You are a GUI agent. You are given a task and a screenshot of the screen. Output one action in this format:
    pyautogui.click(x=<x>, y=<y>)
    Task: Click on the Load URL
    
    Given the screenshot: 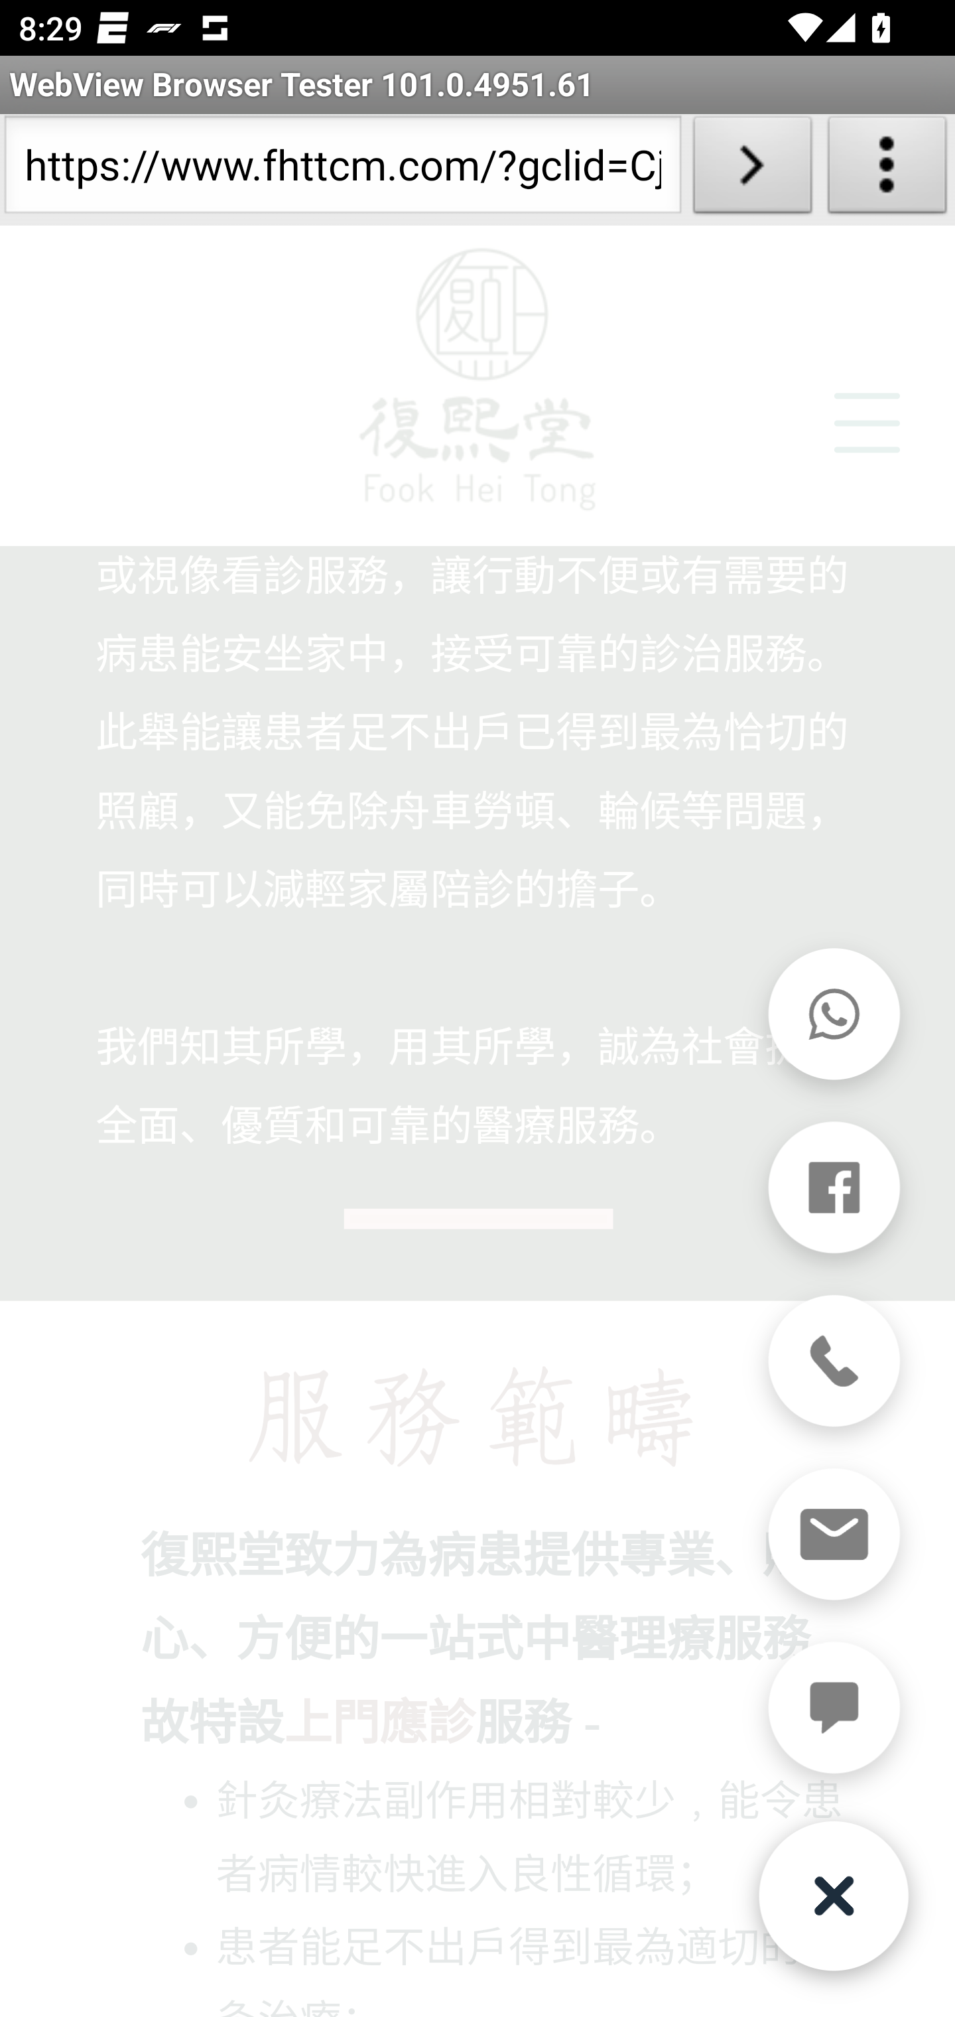 What is the action you would take?
    pyautogui.click(x=752, y=170)
    